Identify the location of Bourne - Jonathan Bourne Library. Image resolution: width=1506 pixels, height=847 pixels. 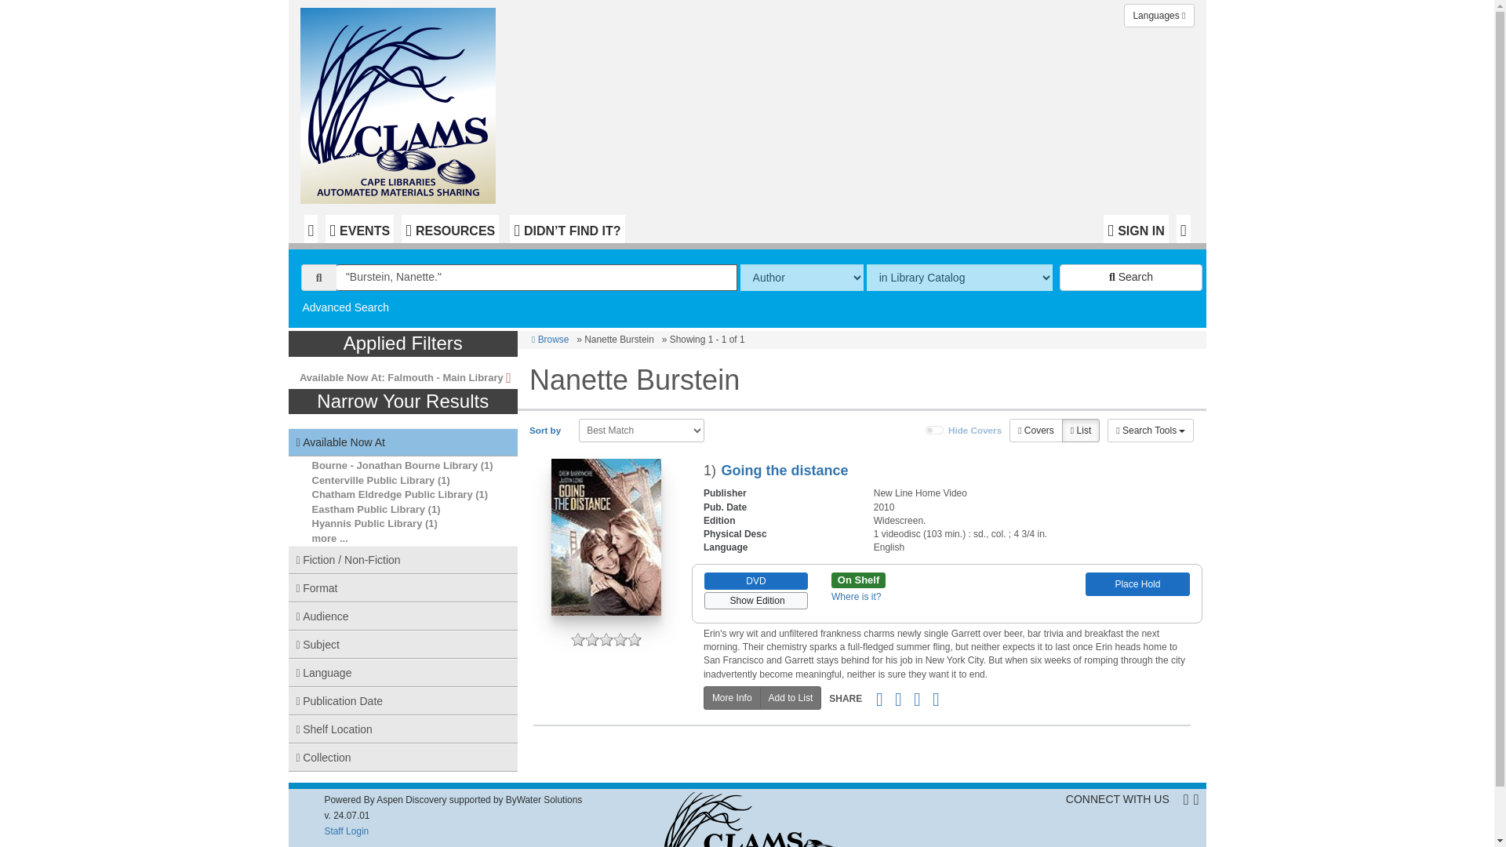
(395, 465).